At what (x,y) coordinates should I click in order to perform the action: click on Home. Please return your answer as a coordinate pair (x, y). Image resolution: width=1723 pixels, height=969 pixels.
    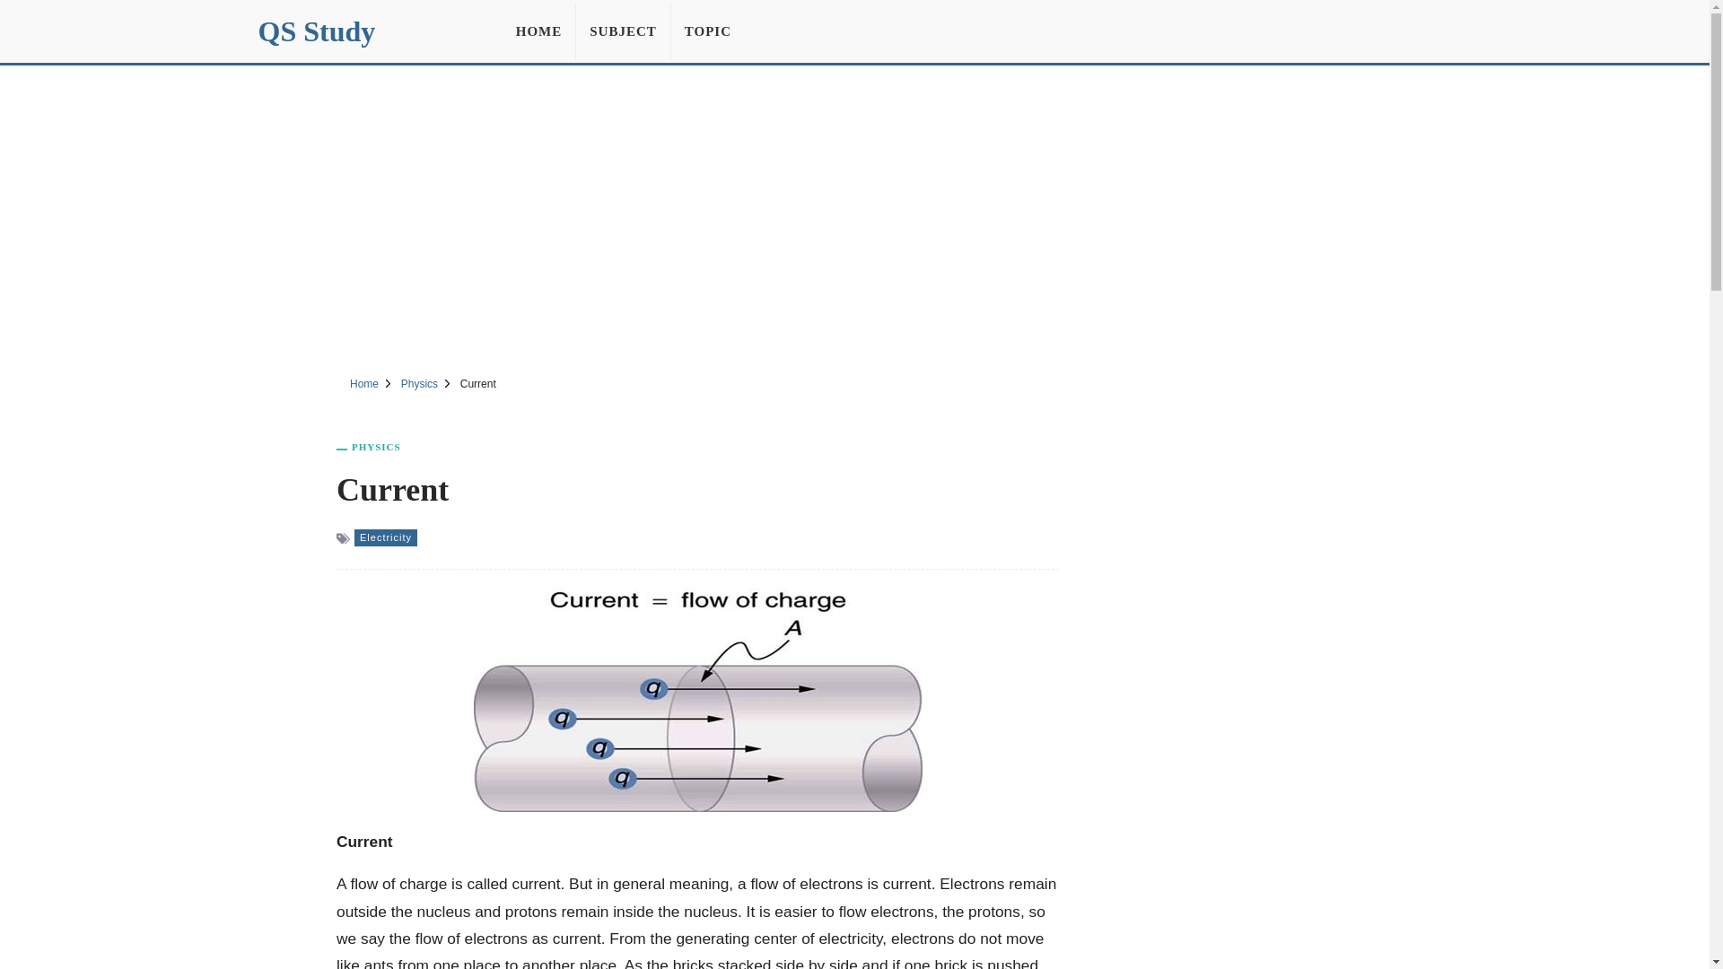
    Looking at the image, I should click on (364, 384).